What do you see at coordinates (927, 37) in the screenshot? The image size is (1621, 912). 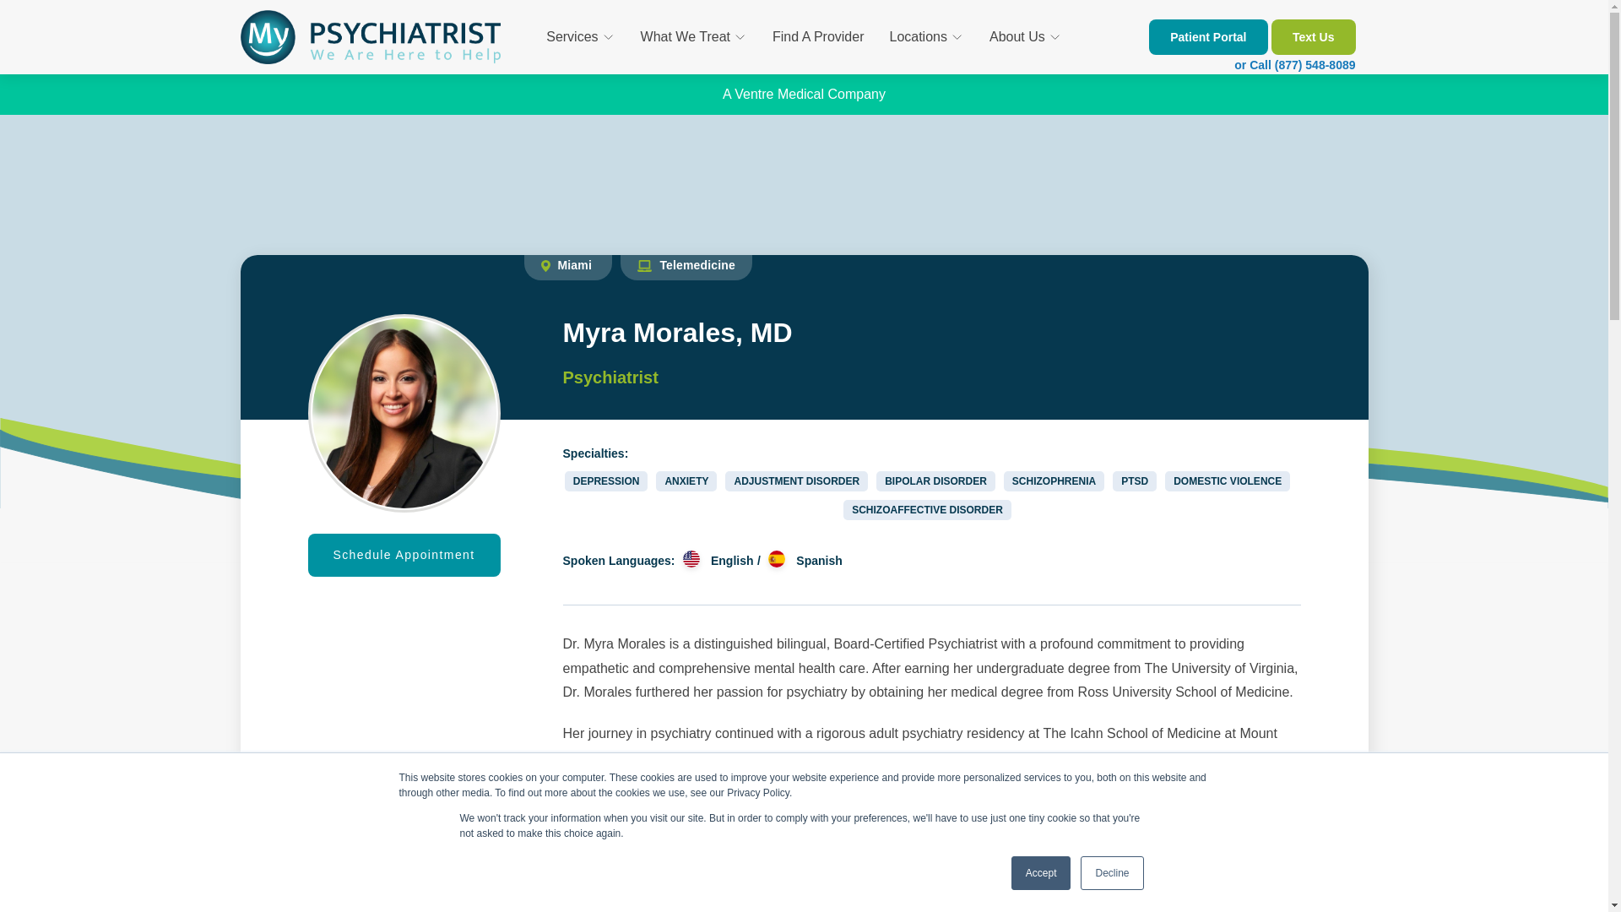 I see `Locations` at bounding box center [927, 37].